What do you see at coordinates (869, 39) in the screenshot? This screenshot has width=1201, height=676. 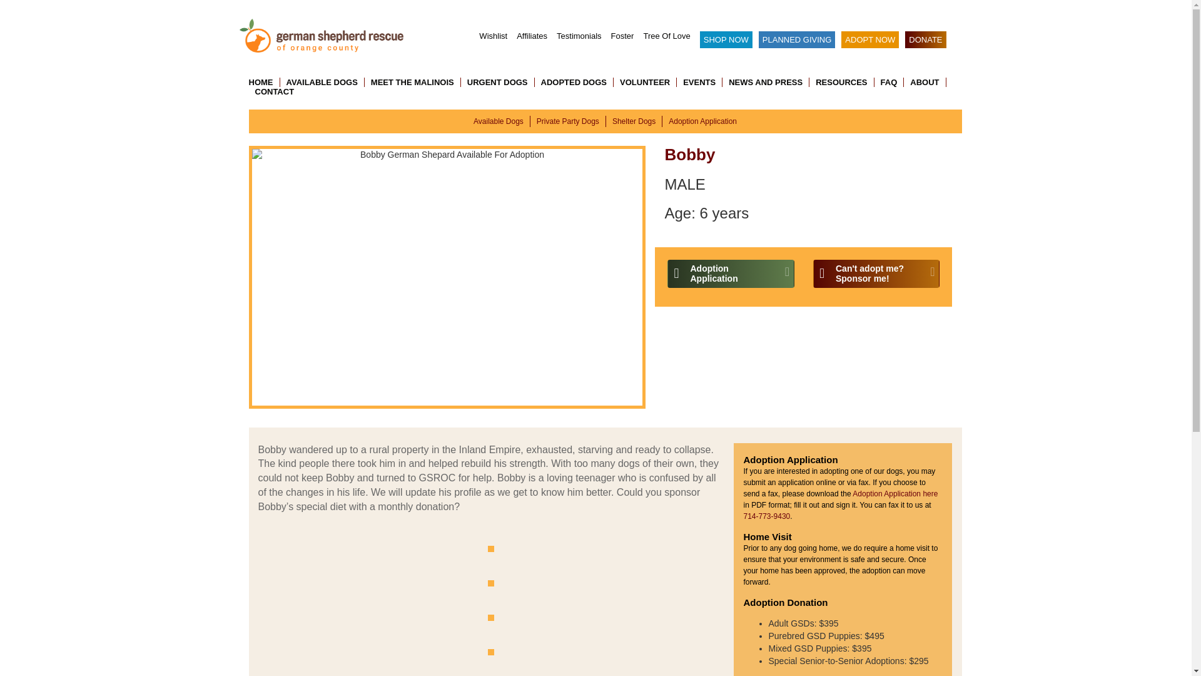 I see `ADOPT NOW` at bounding box center [869, 39].